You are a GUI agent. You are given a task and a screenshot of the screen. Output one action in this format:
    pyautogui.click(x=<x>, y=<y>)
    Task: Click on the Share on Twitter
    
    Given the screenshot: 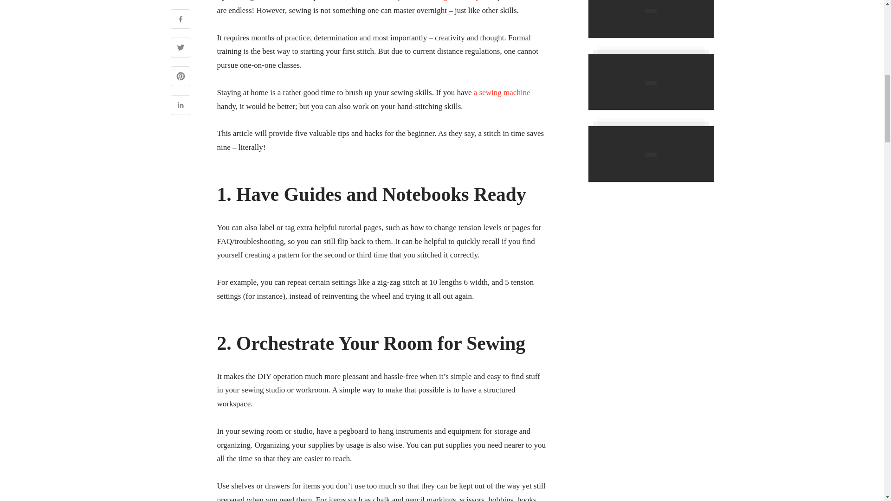 What is the action you would take?
    pyautogui.click(x=181, y=48)
    